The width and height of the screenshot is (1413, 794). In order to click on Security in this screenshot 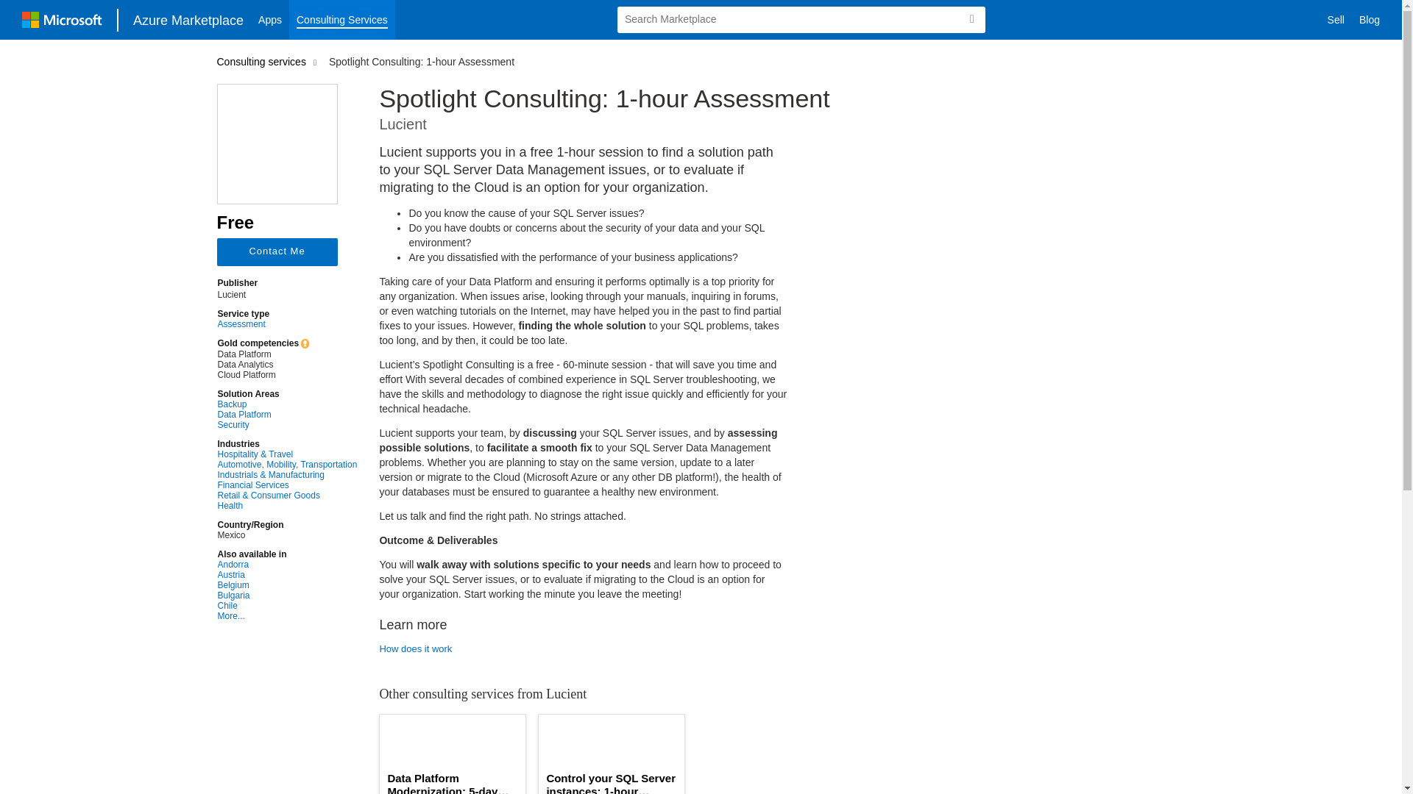, I will do `click(287, 425)`.